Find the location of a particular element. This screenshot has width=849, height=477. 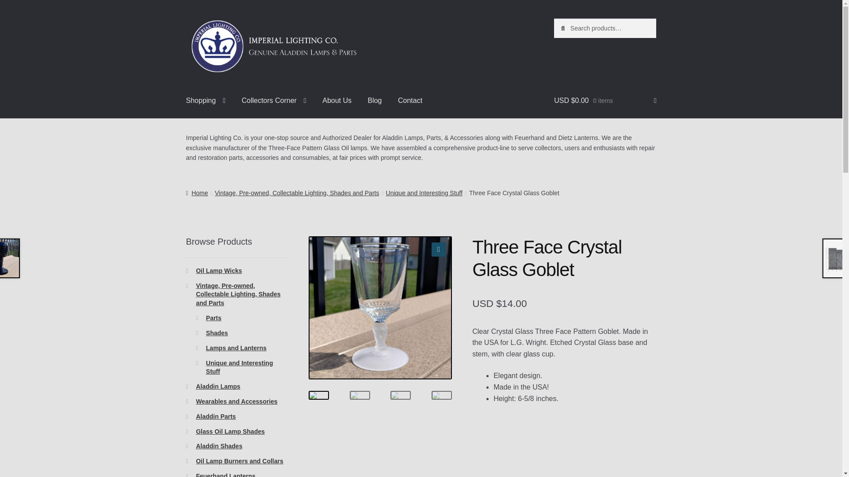

Collectors Corner is located at coordinates (273, 101).